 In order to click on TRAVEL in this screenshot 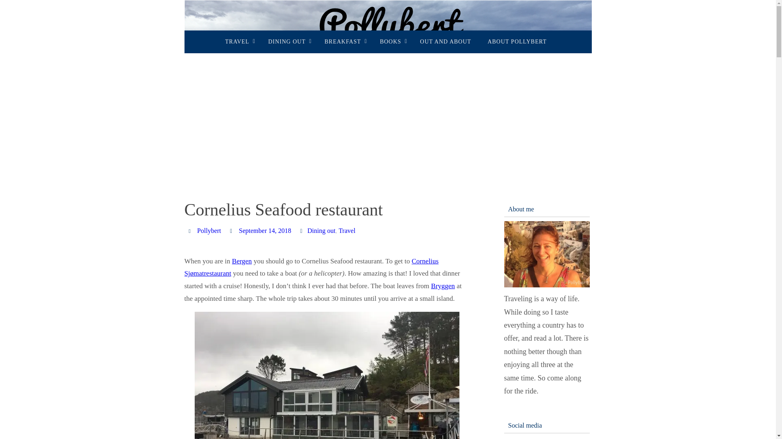, I will do `click(238, 41)`.